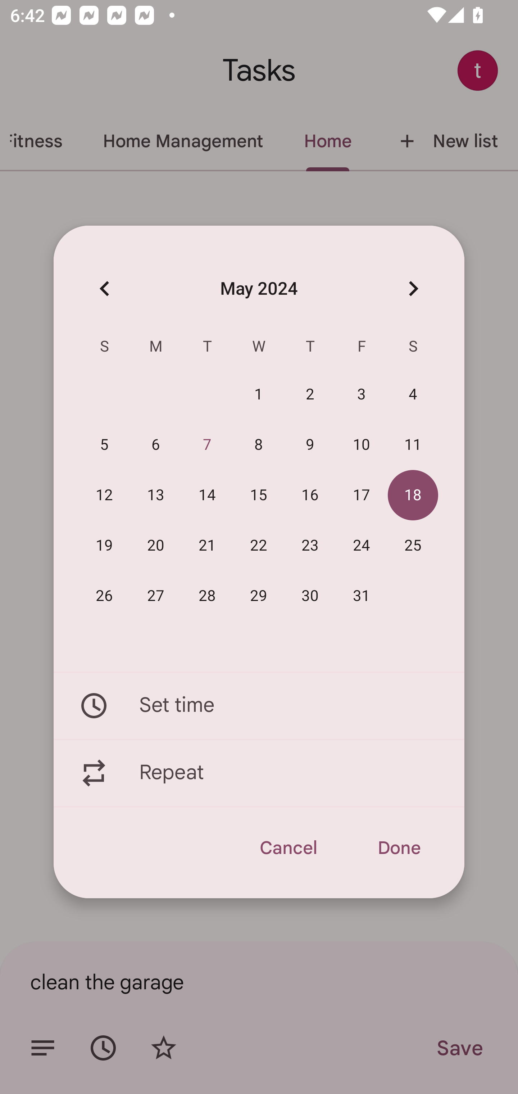  Describe the element at coordinates (259, 445) in the screenshot. I see `8 08 May 2024` at that location.